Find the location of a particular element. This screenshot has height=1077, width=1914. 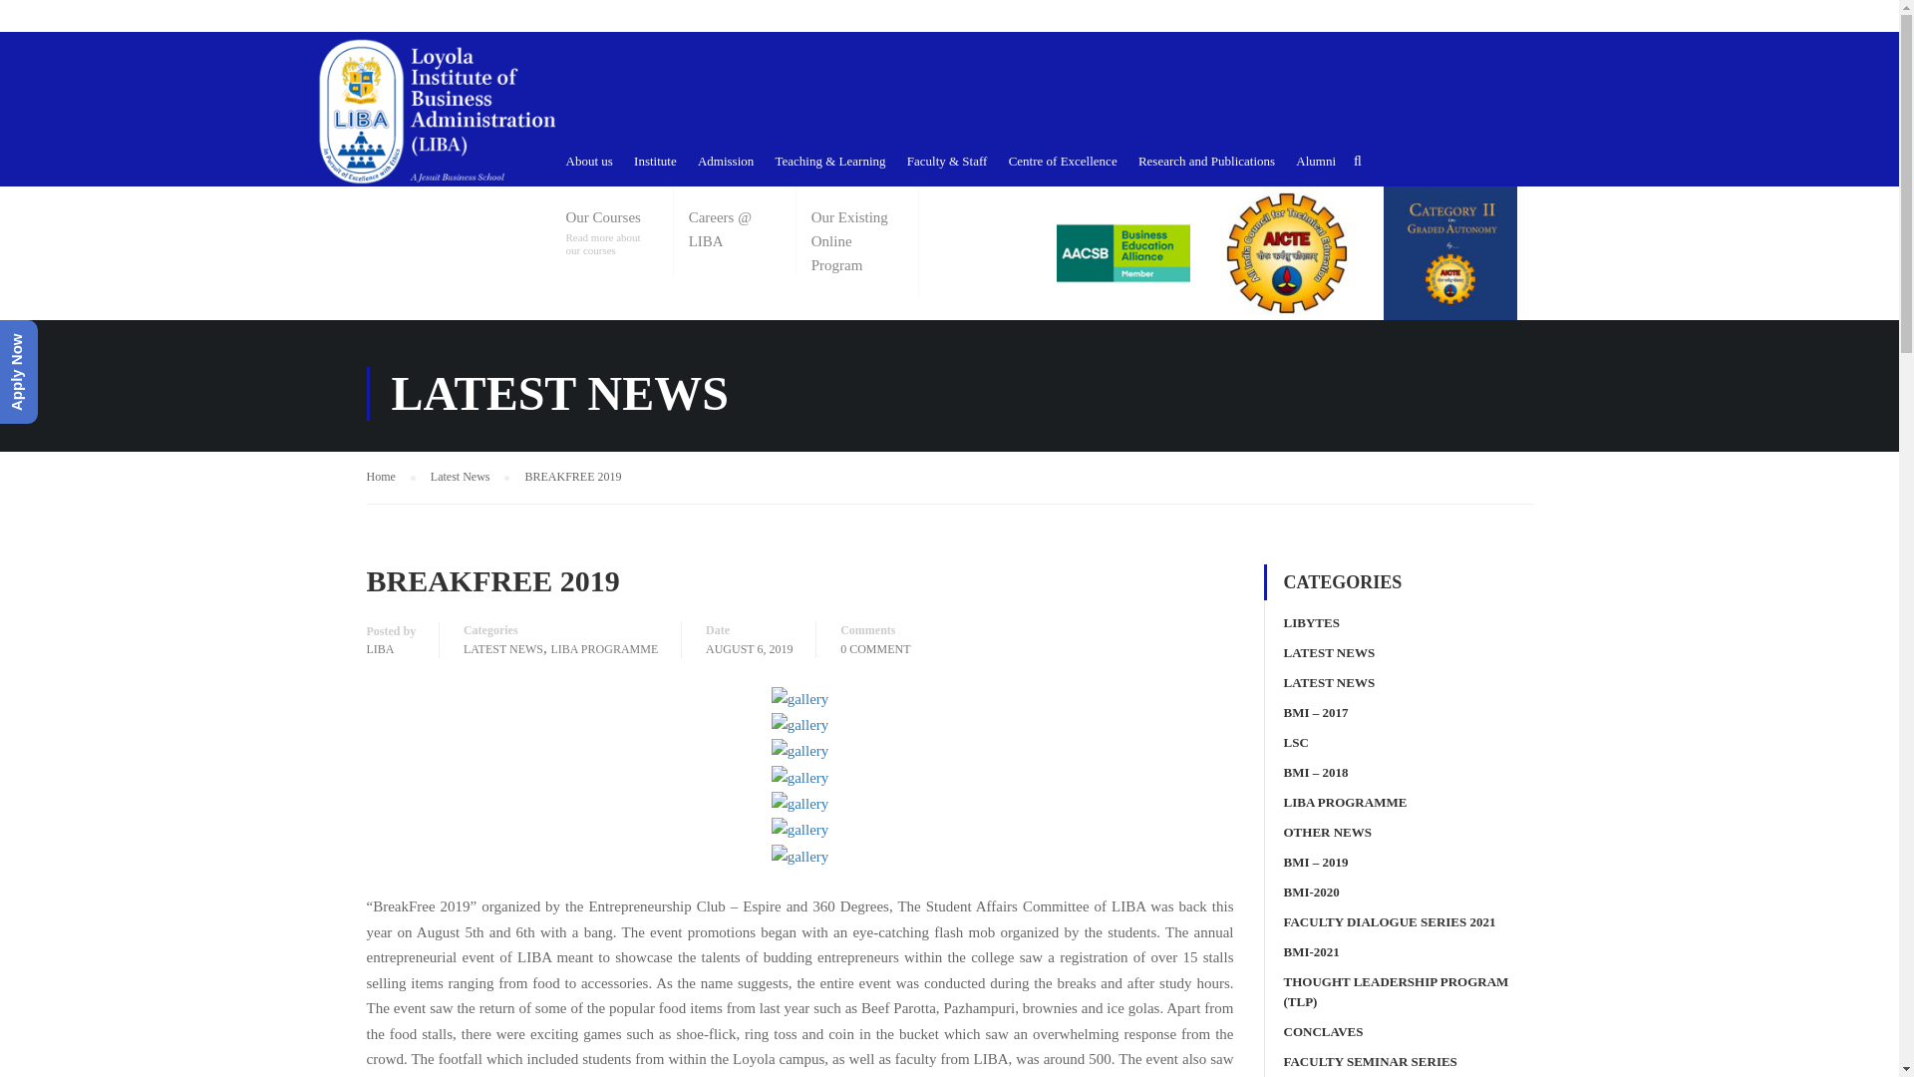

Home is located at coordinates (391, 477).